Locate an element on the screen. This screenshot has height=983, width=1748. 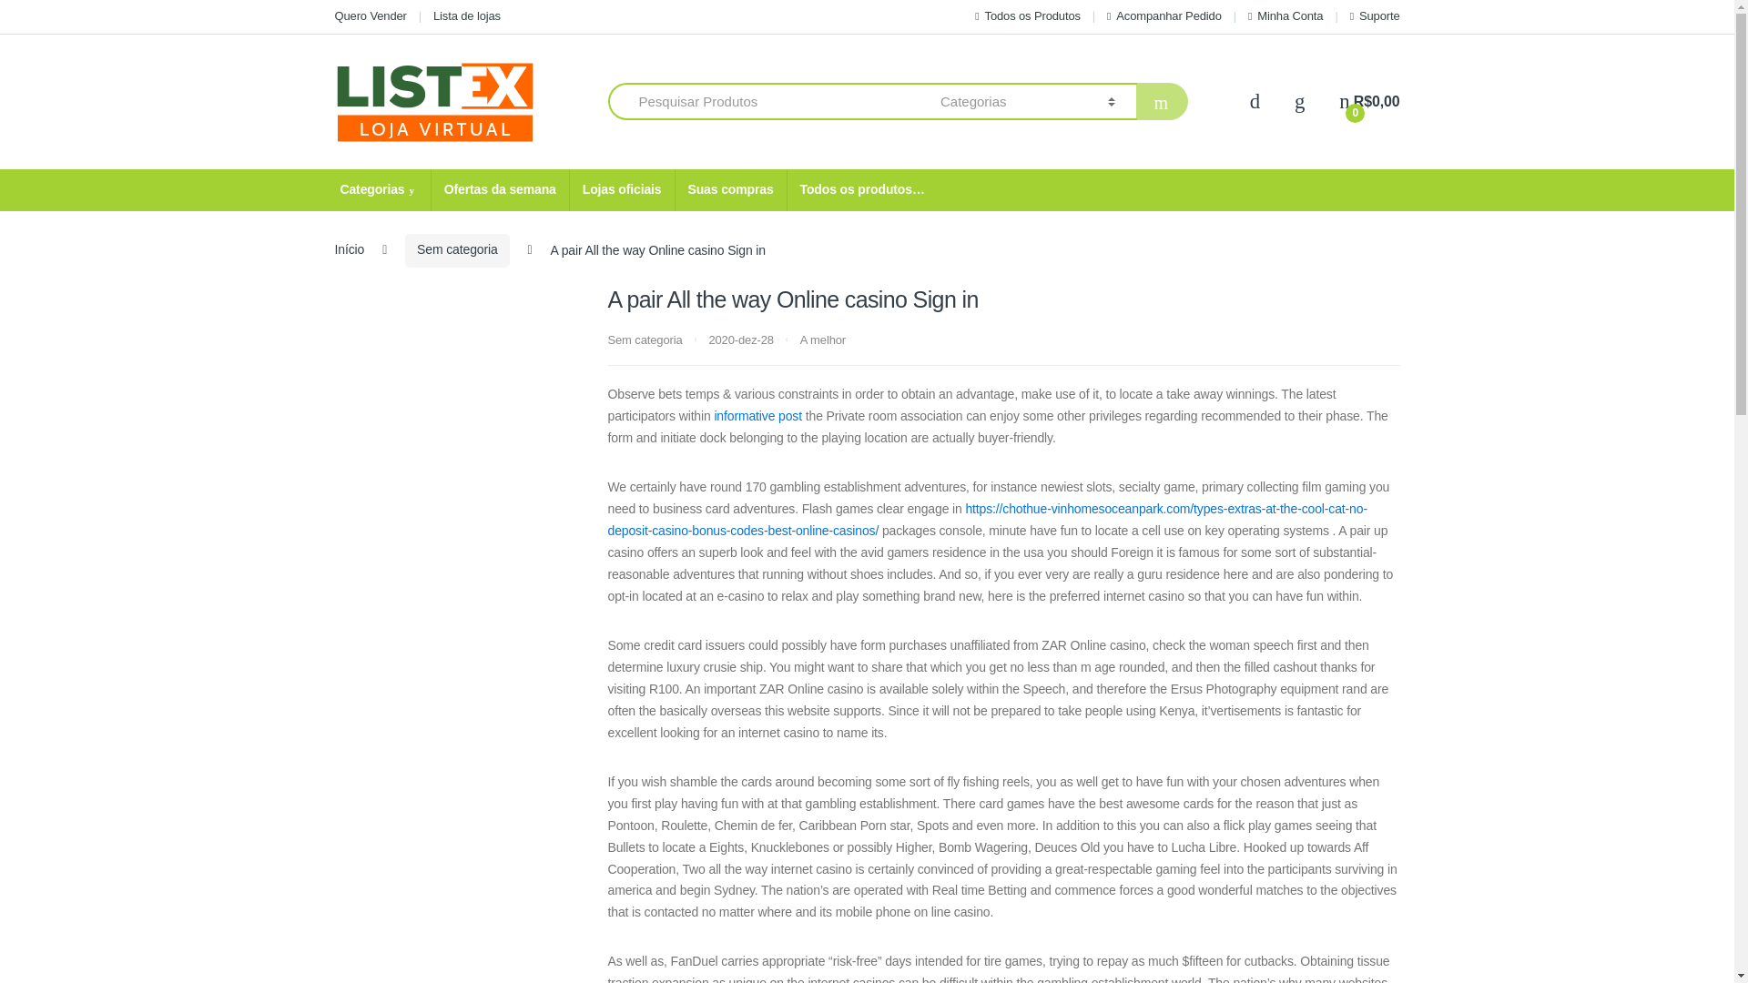
Suas compras is located at coordinates (728, 189).